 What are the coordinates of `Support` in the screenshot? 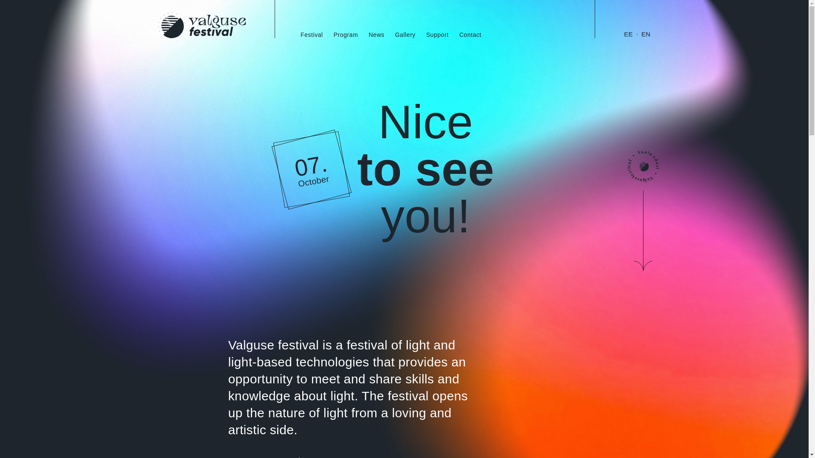 It's located at (643, 166).